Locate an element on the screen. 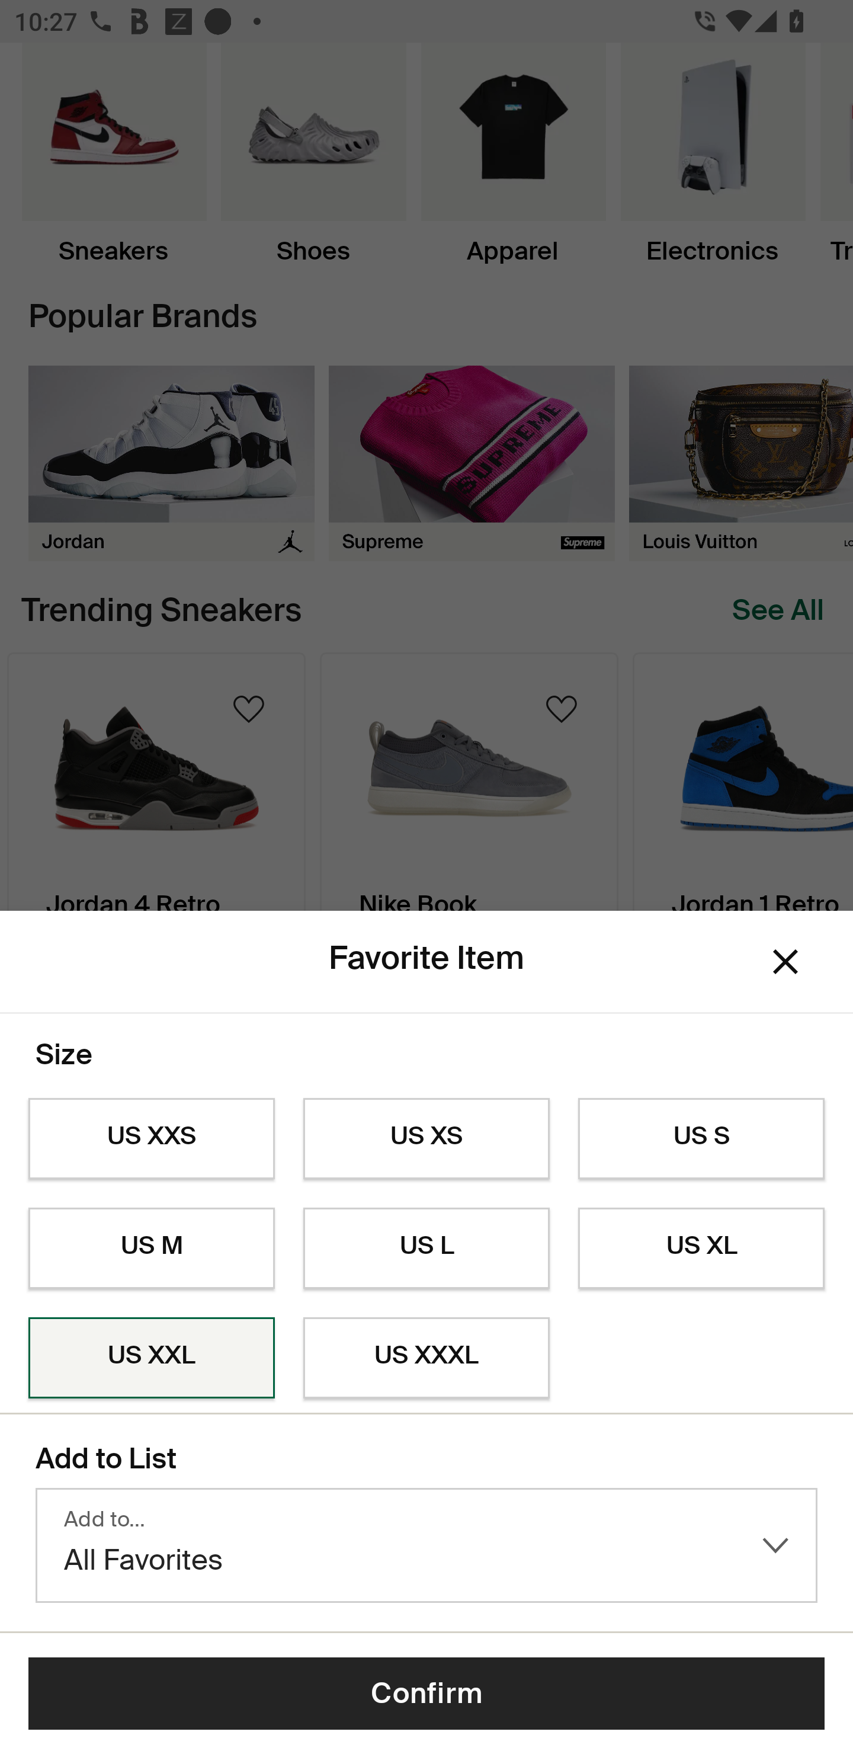 This screenshot has height=1754, width=853. US L is located at coordinates (426, 1249).